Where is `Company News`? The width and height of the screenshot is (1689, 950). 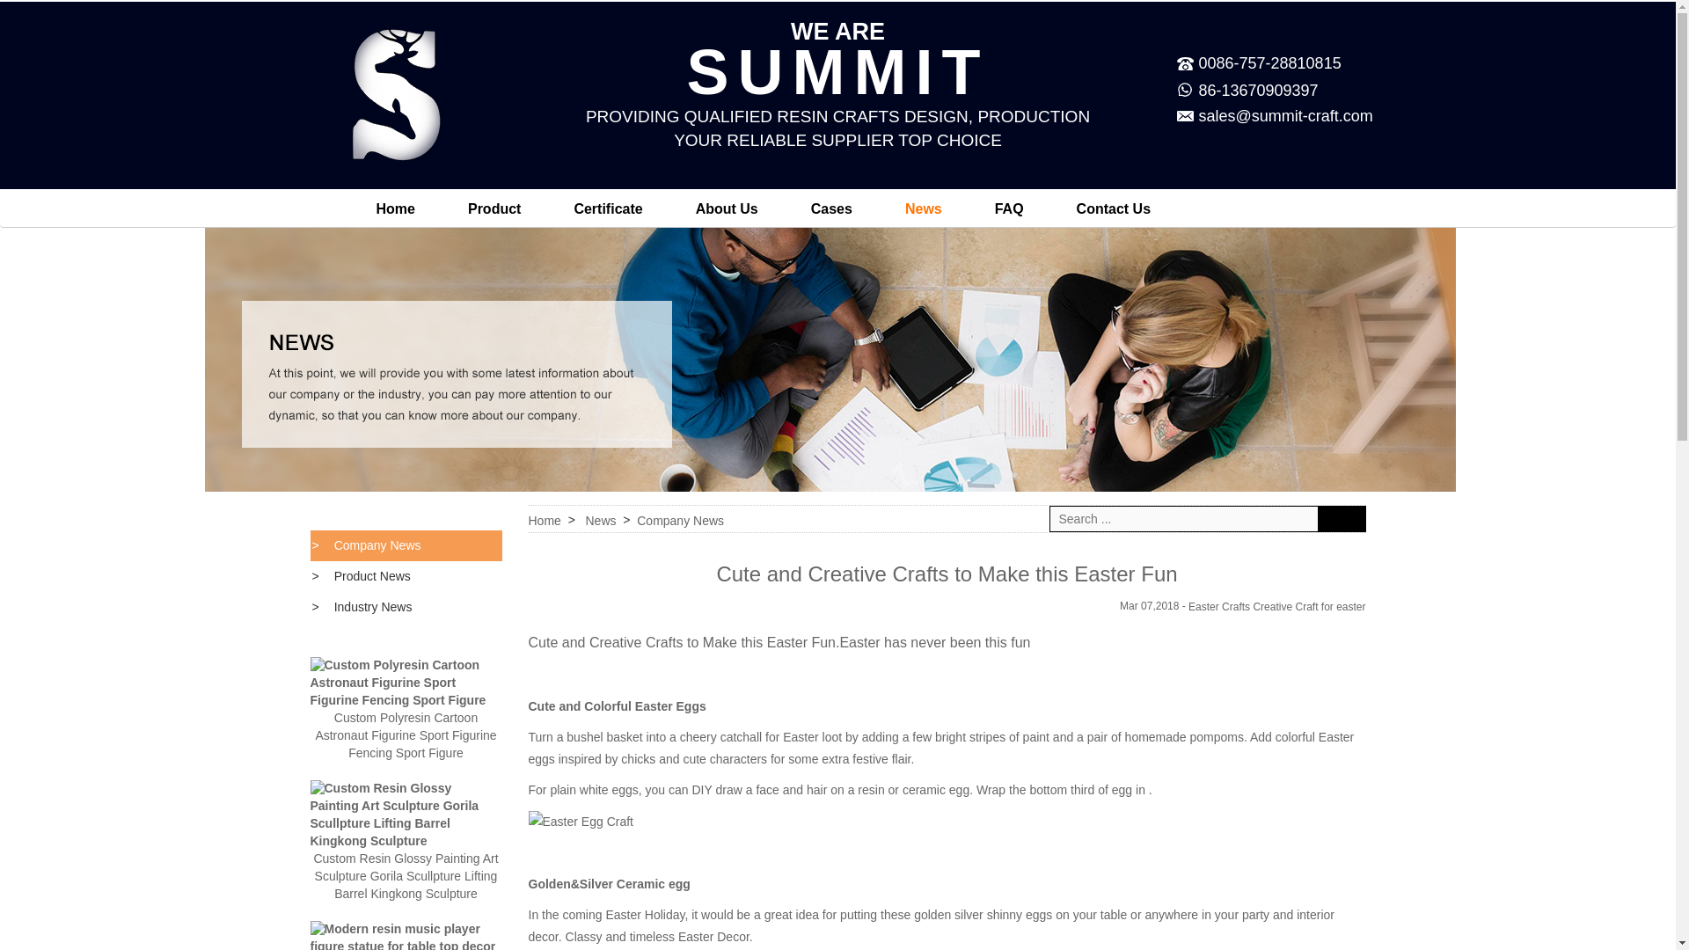 Company News is located at coordinates (405, 545).